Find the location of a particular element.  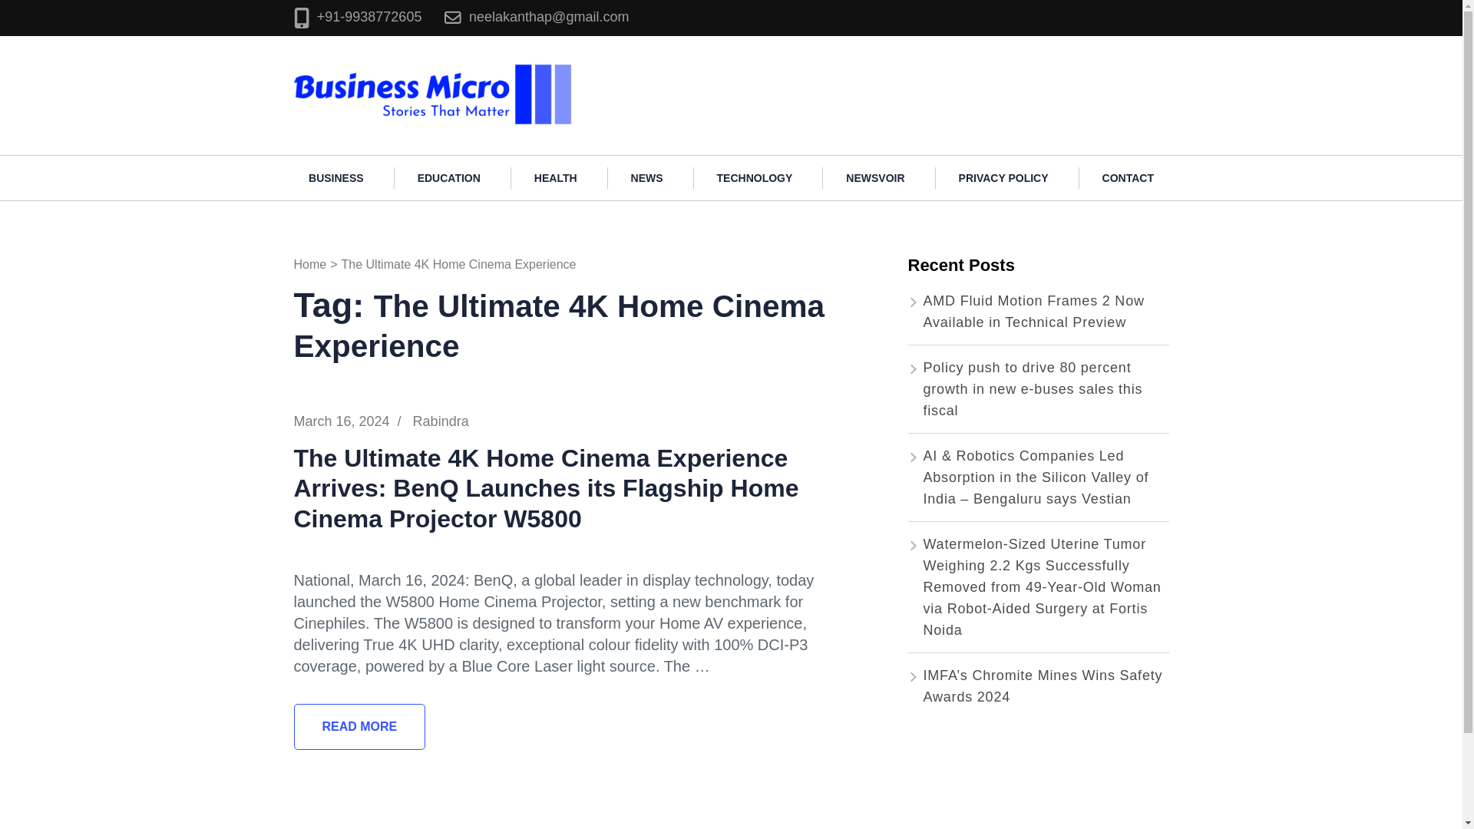

TECHNOLOGY is located at coordinates (755, 178).